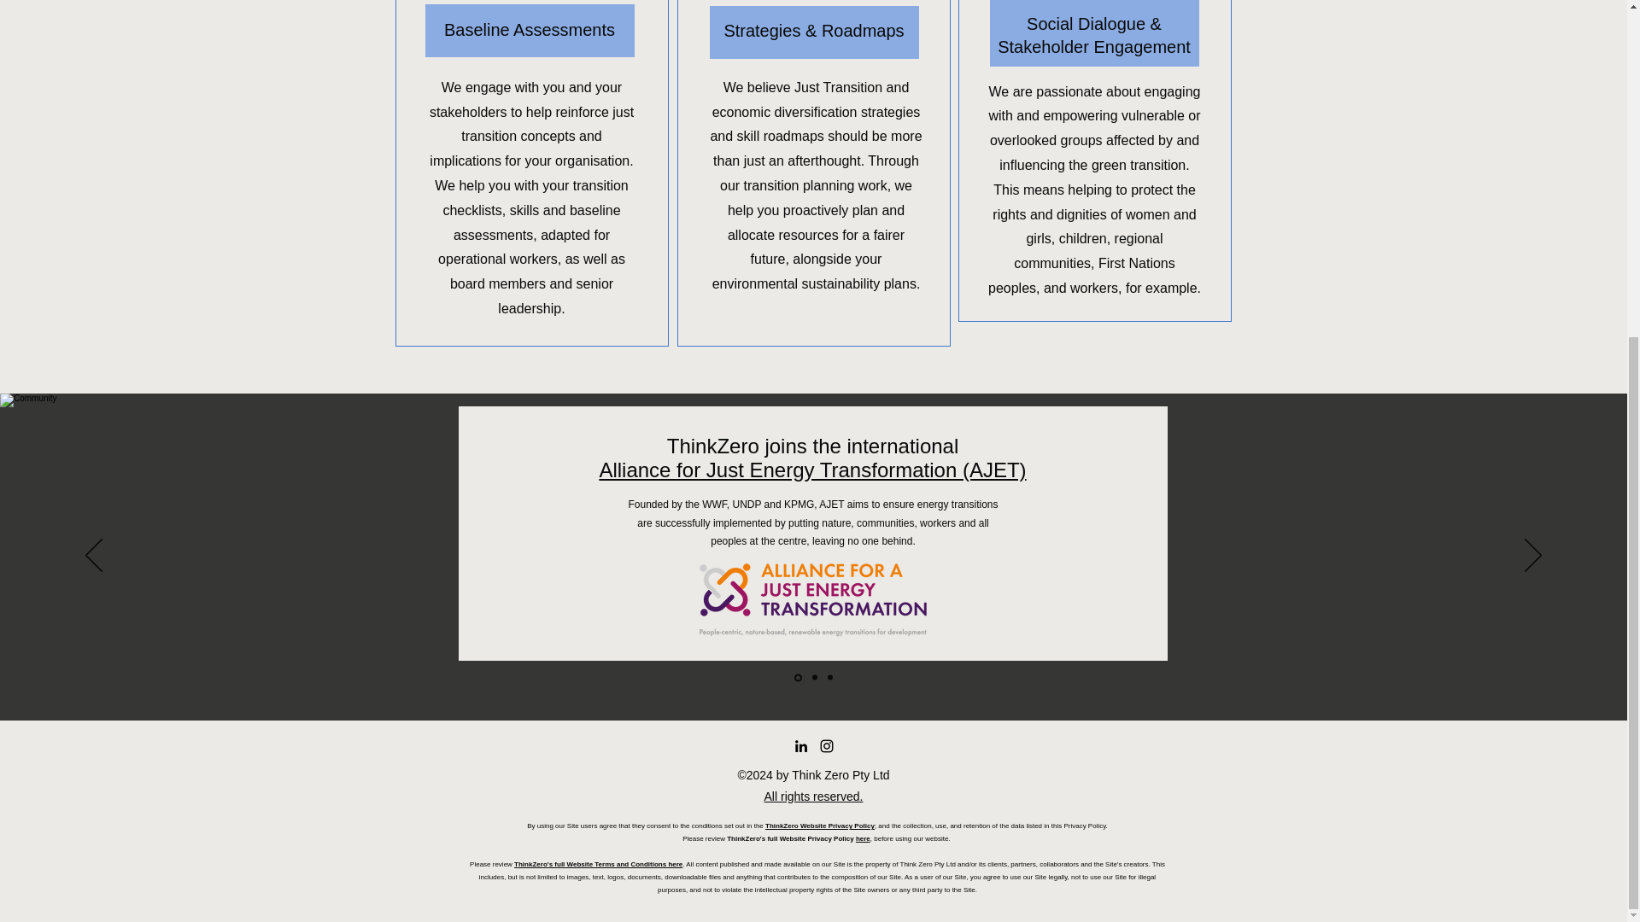  I want to click on ThinkZero's full Website Terms and Conditions here, so click(598, 864).